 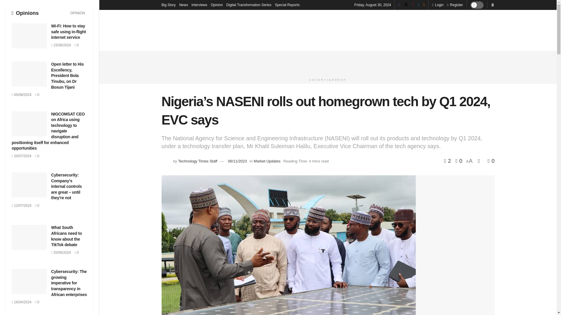 I want to click on Opinions, so click(x=25, y=13).